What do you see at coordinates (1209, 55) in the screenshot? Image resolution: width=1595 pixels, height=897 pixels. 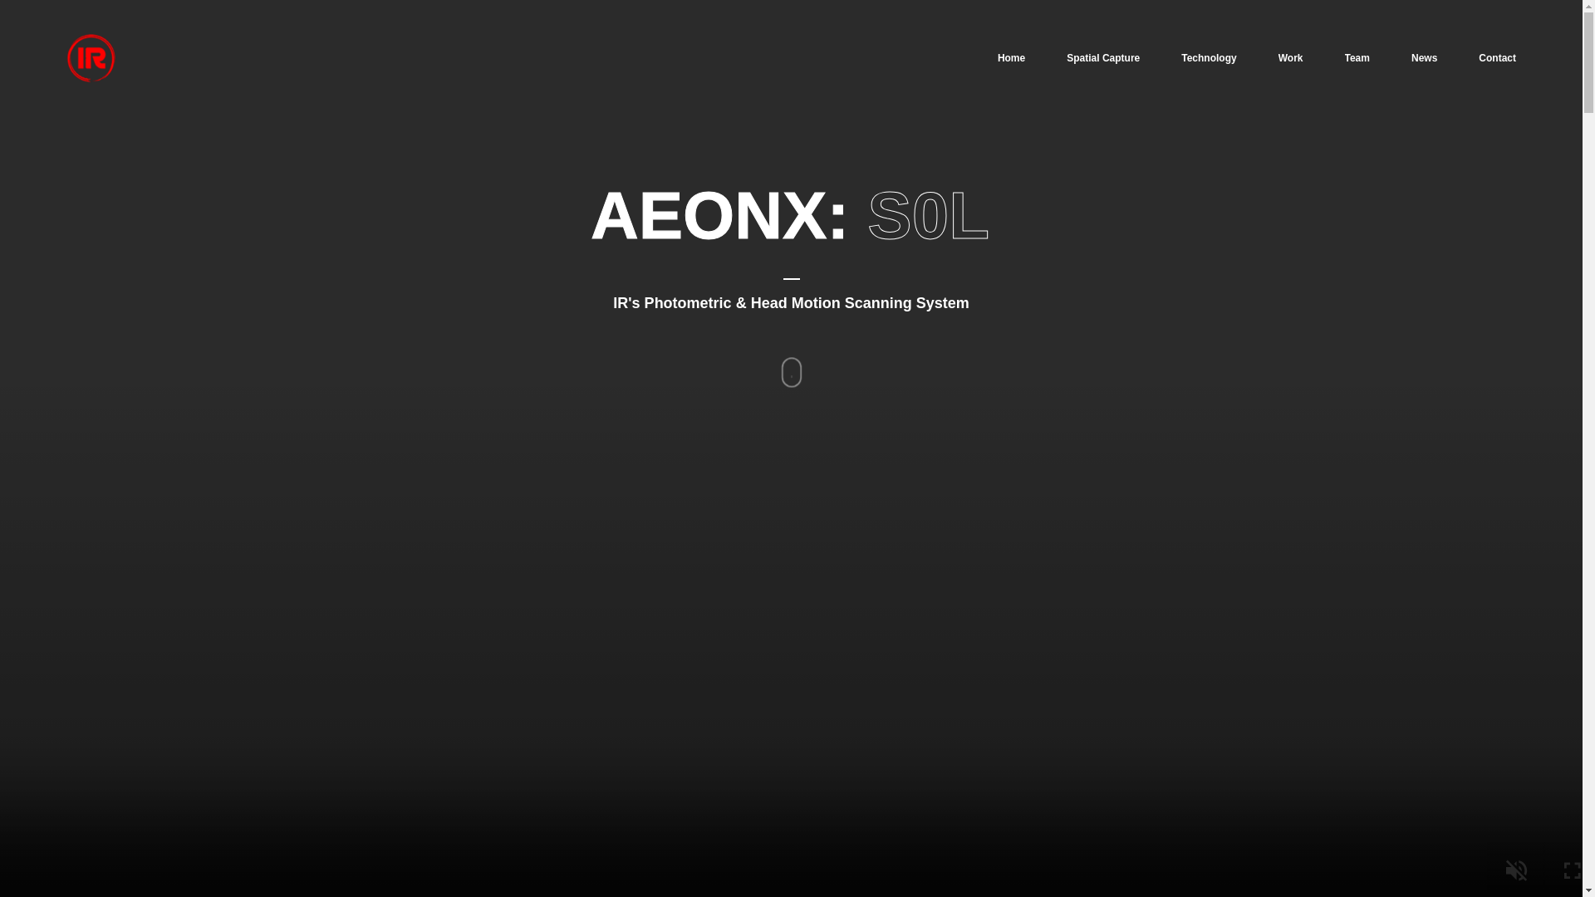 I see `Technology` at bounding box center [1209, 55].